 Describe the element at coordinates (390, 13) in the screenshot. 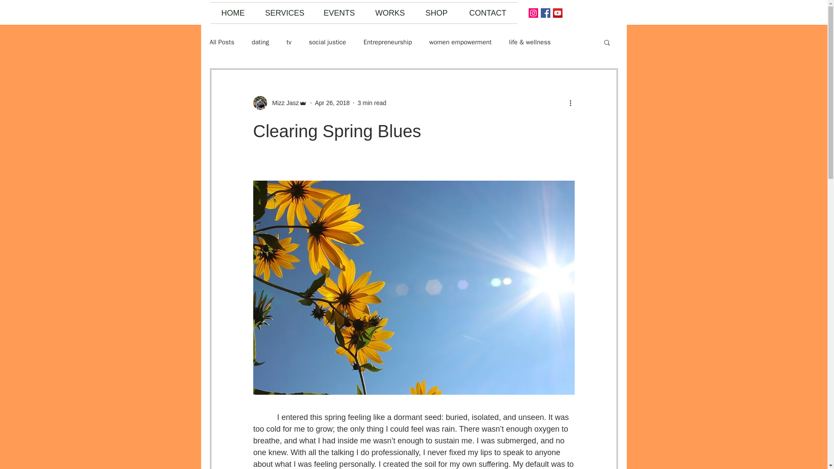

I see `WORKS` at that location.